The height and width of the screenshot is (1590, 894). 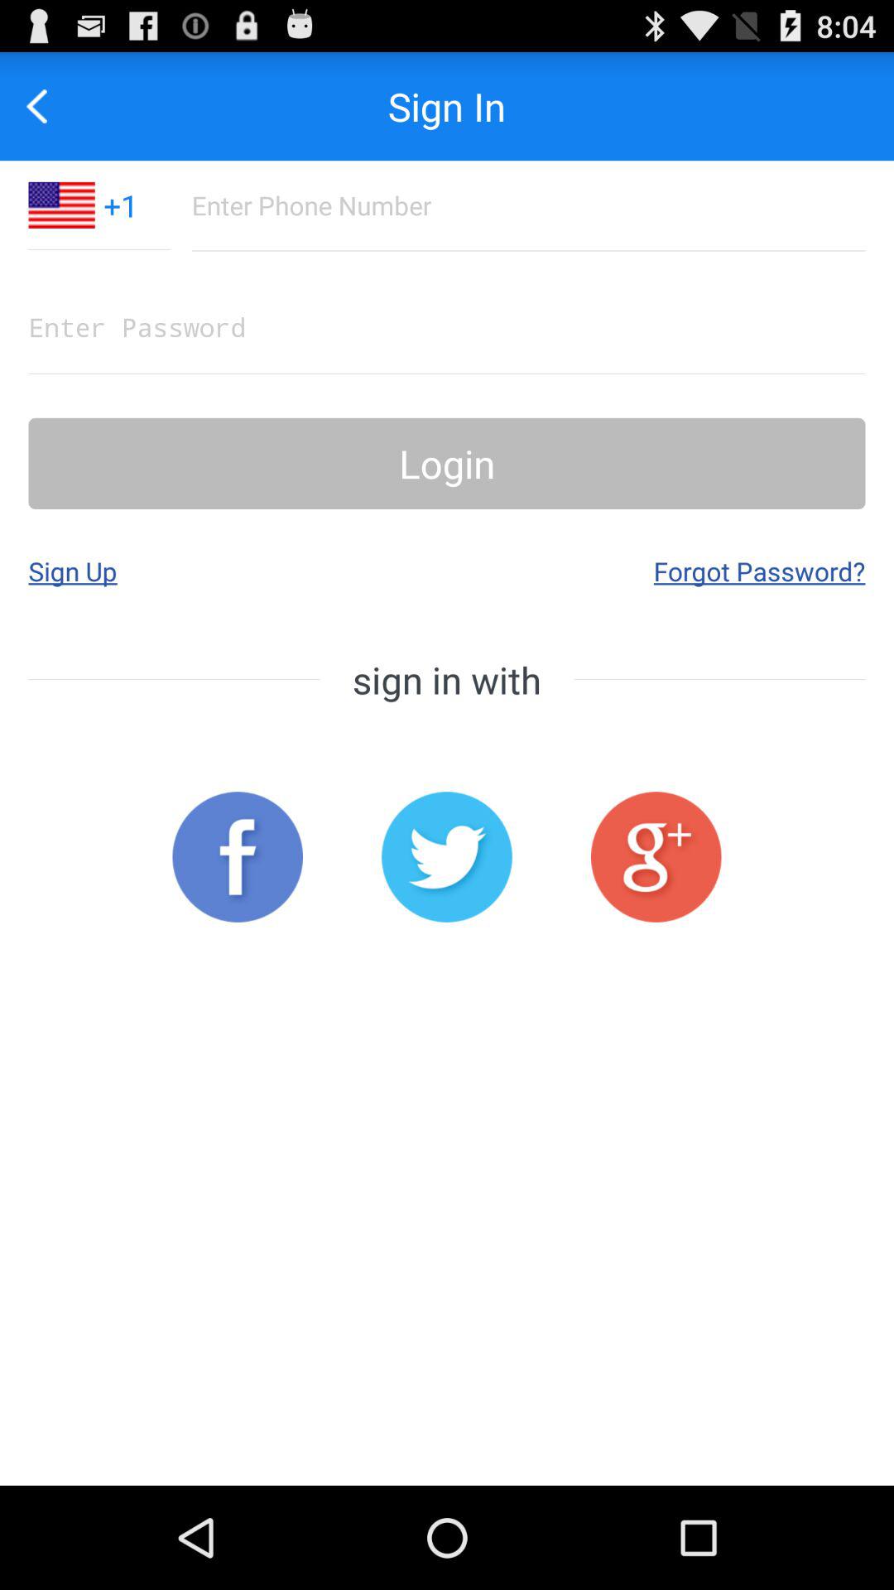 What do you see at coordinates (759, 571) in the screenshot?
I see `scroll to forgot password? app` at bounding box center [759, 571].